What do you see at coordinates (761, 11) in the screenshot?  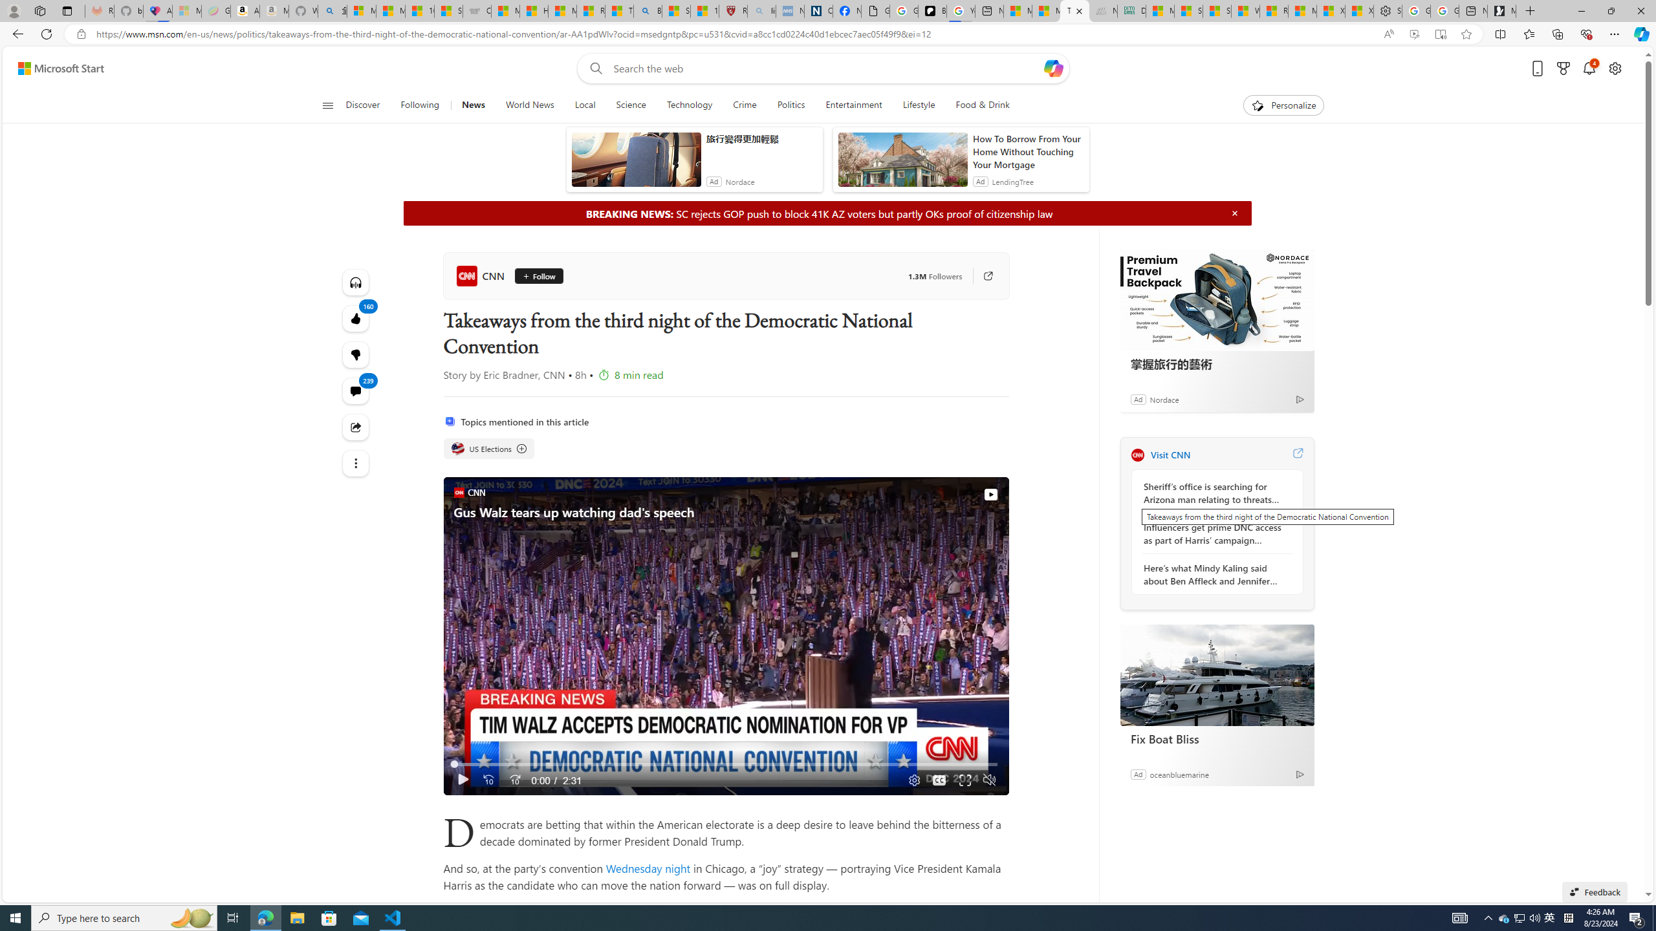 I see `list of asthma inhalers uk - Search - Sleeping` at bounding box center [761, 11].